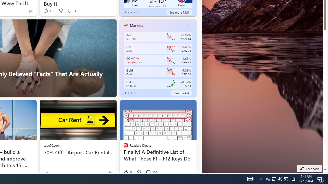 This screenshot has height=184, width=328. Describe the element at coordinates (111, 173) in the screenshot. I see `Ad Choice` at that location.